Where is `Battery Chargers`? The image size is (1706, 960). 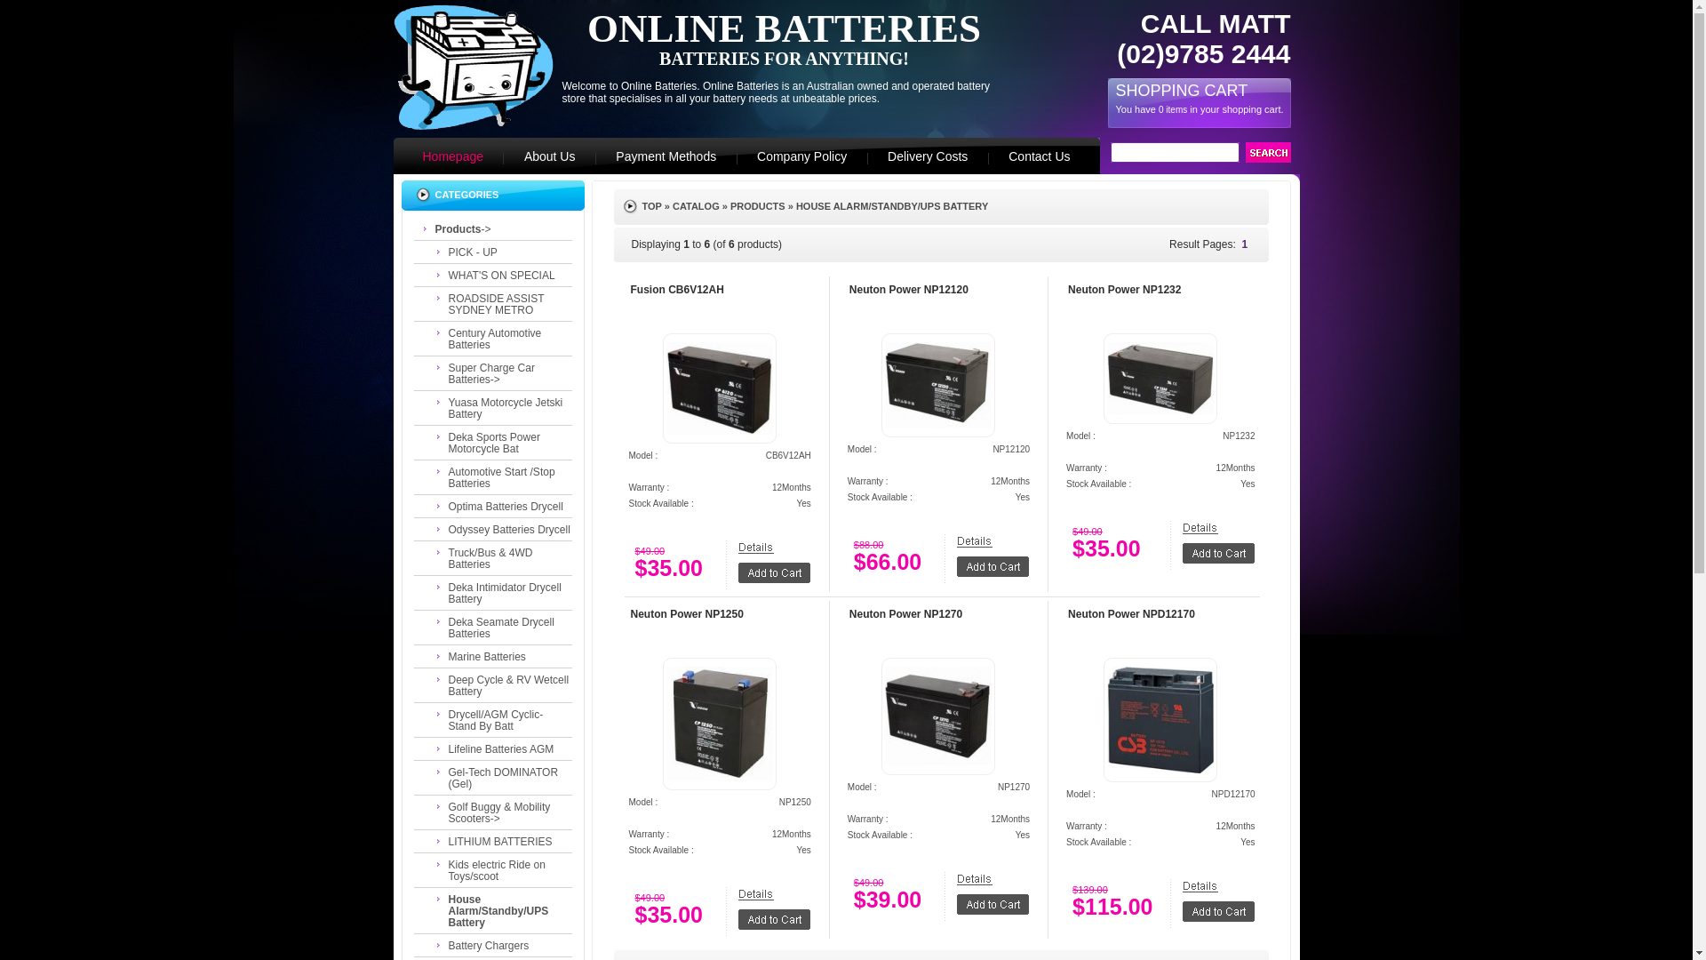 Battery Chargers is located at coordinates (499, 945).